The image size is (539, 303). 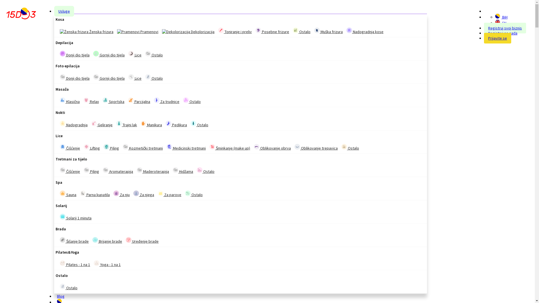 I want to click on Donji dio tijela, so click(x=75, y=77).